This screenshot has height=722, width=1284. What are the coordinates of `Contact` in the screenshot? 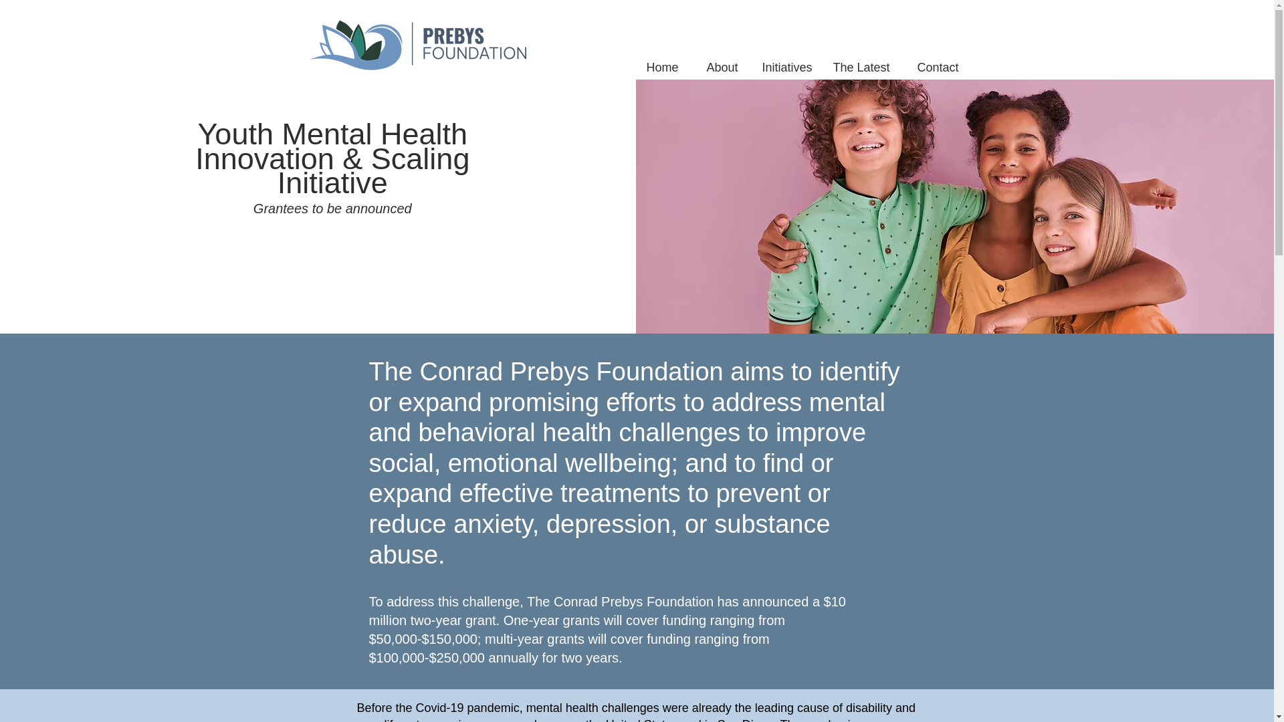 It's located at (931, 61).